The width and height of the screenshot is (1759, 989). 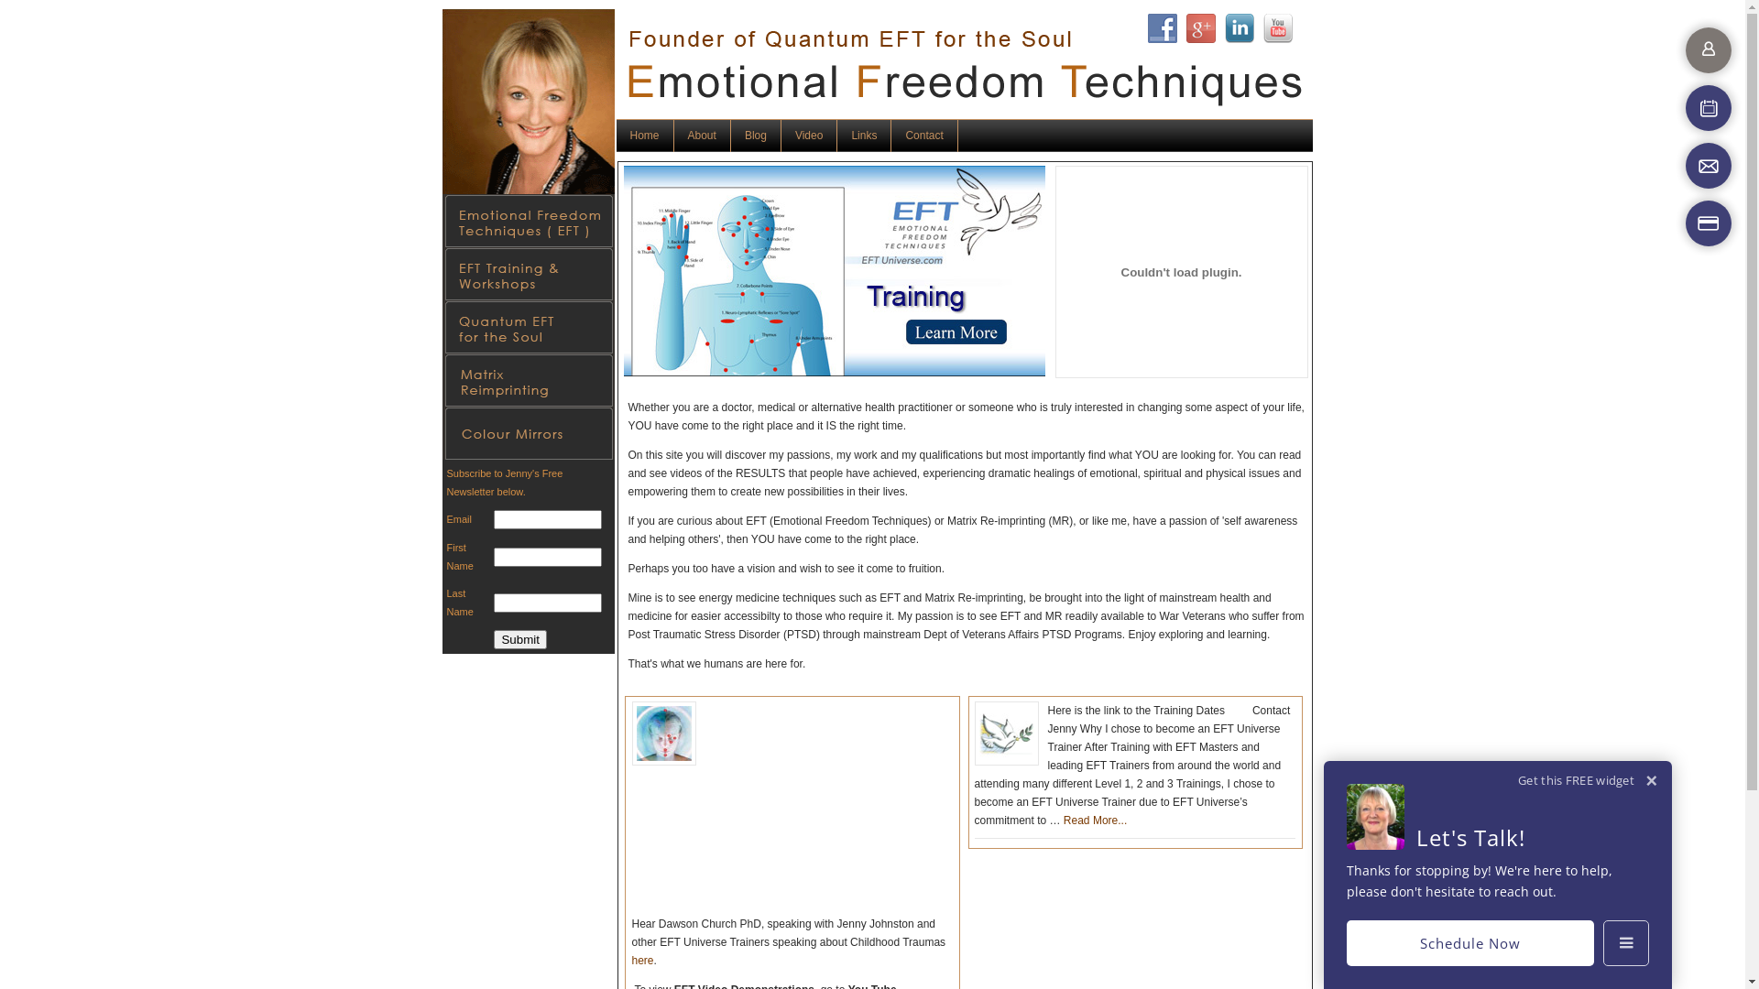 What do you see at coordinates (1239, 28) in the screenshot?
I see ` LinkedIn` at bounding box center [1239, 28].